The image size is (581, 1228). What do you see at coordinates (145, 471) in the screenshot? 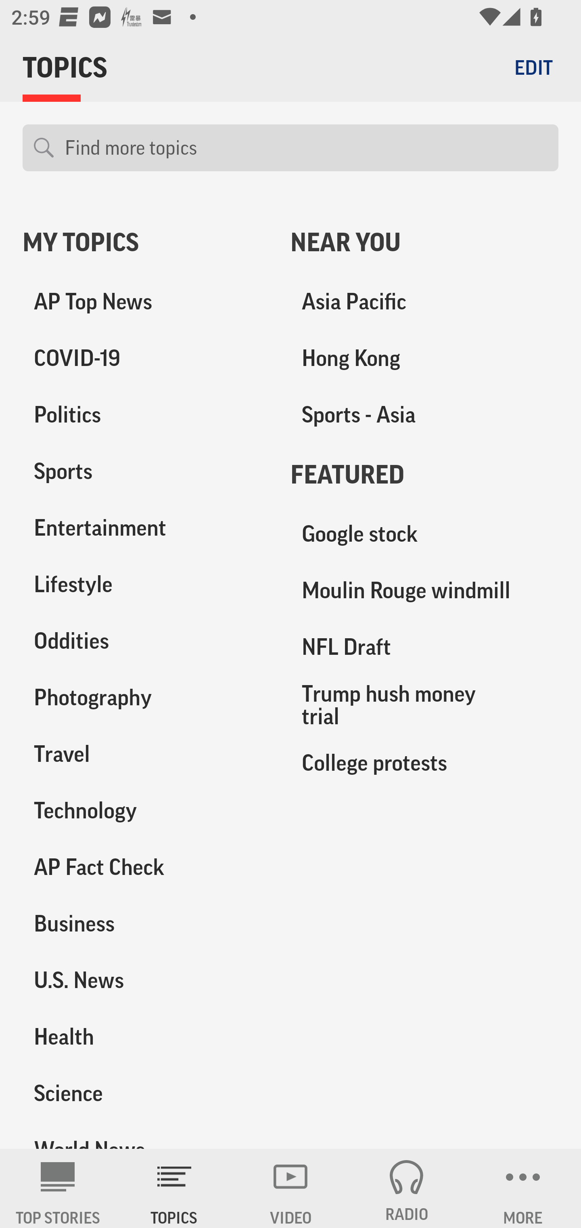
I see `Sports` at bounding box center [145, 471].